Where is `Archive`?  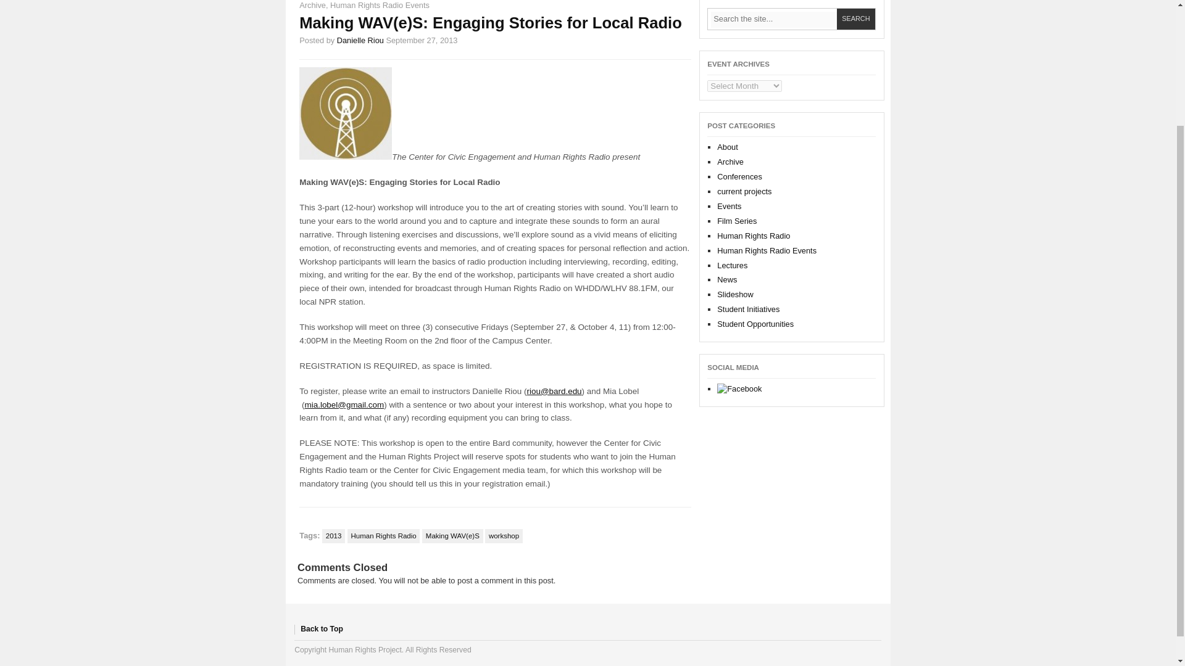 Archive is located at coordinates (312, 5).